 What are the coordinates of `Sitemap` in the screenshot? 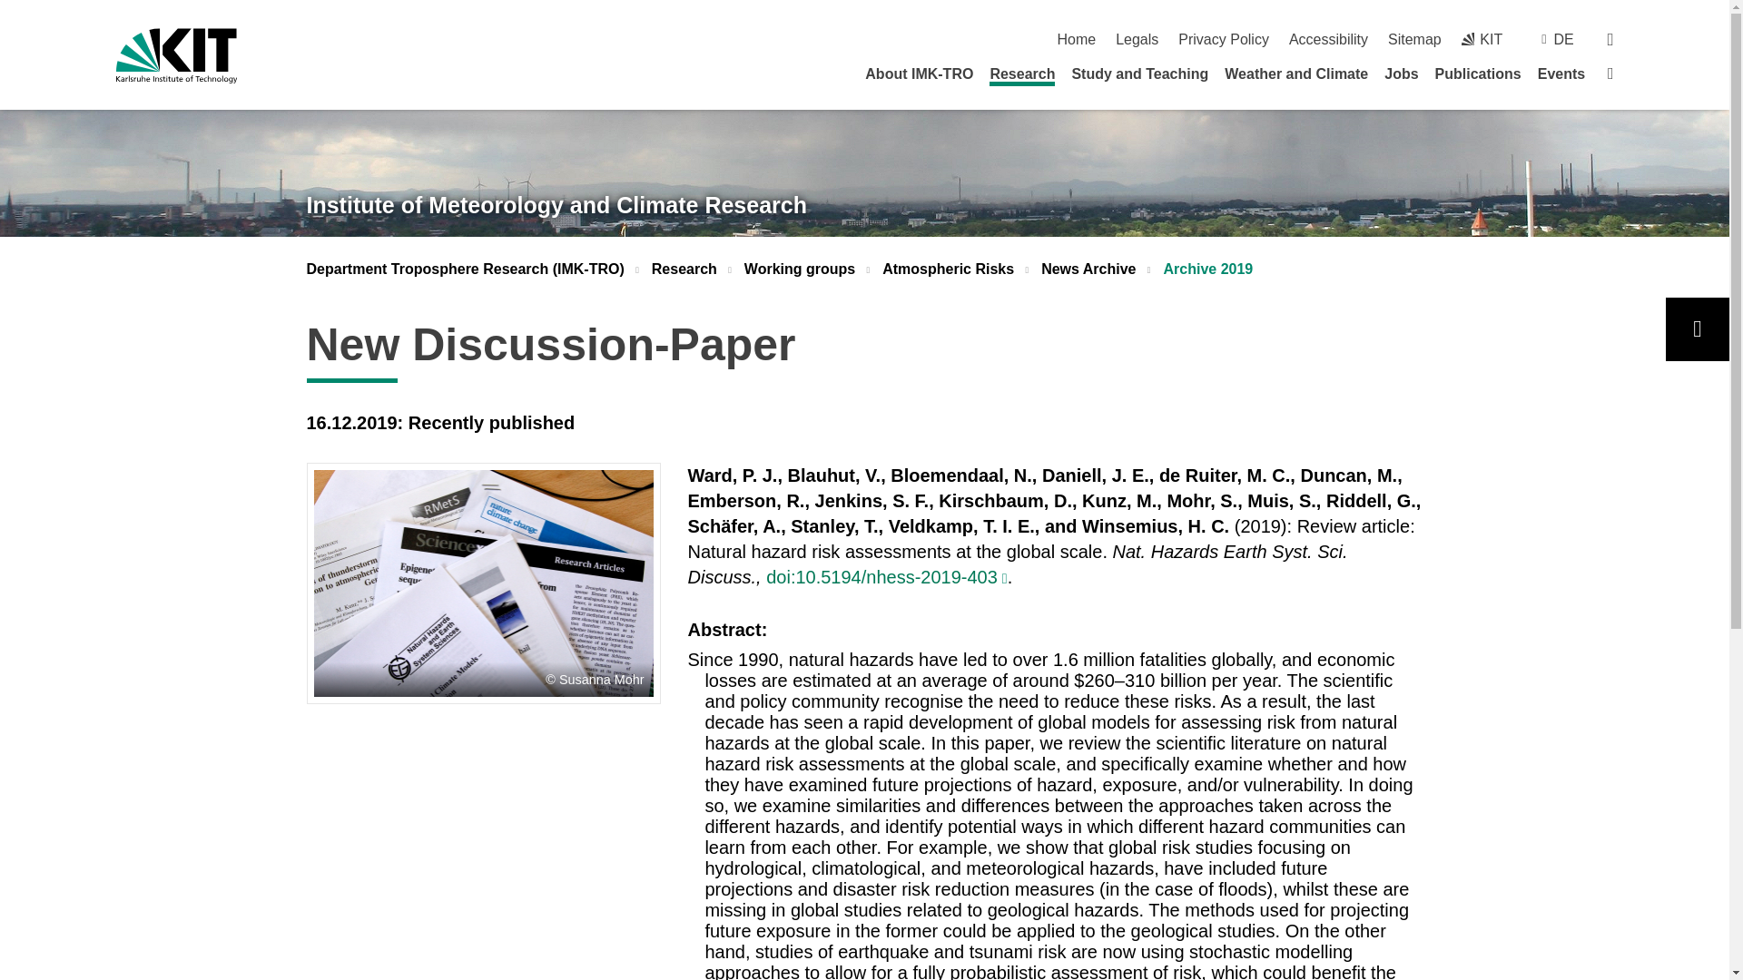 It's located at (1414, 38).